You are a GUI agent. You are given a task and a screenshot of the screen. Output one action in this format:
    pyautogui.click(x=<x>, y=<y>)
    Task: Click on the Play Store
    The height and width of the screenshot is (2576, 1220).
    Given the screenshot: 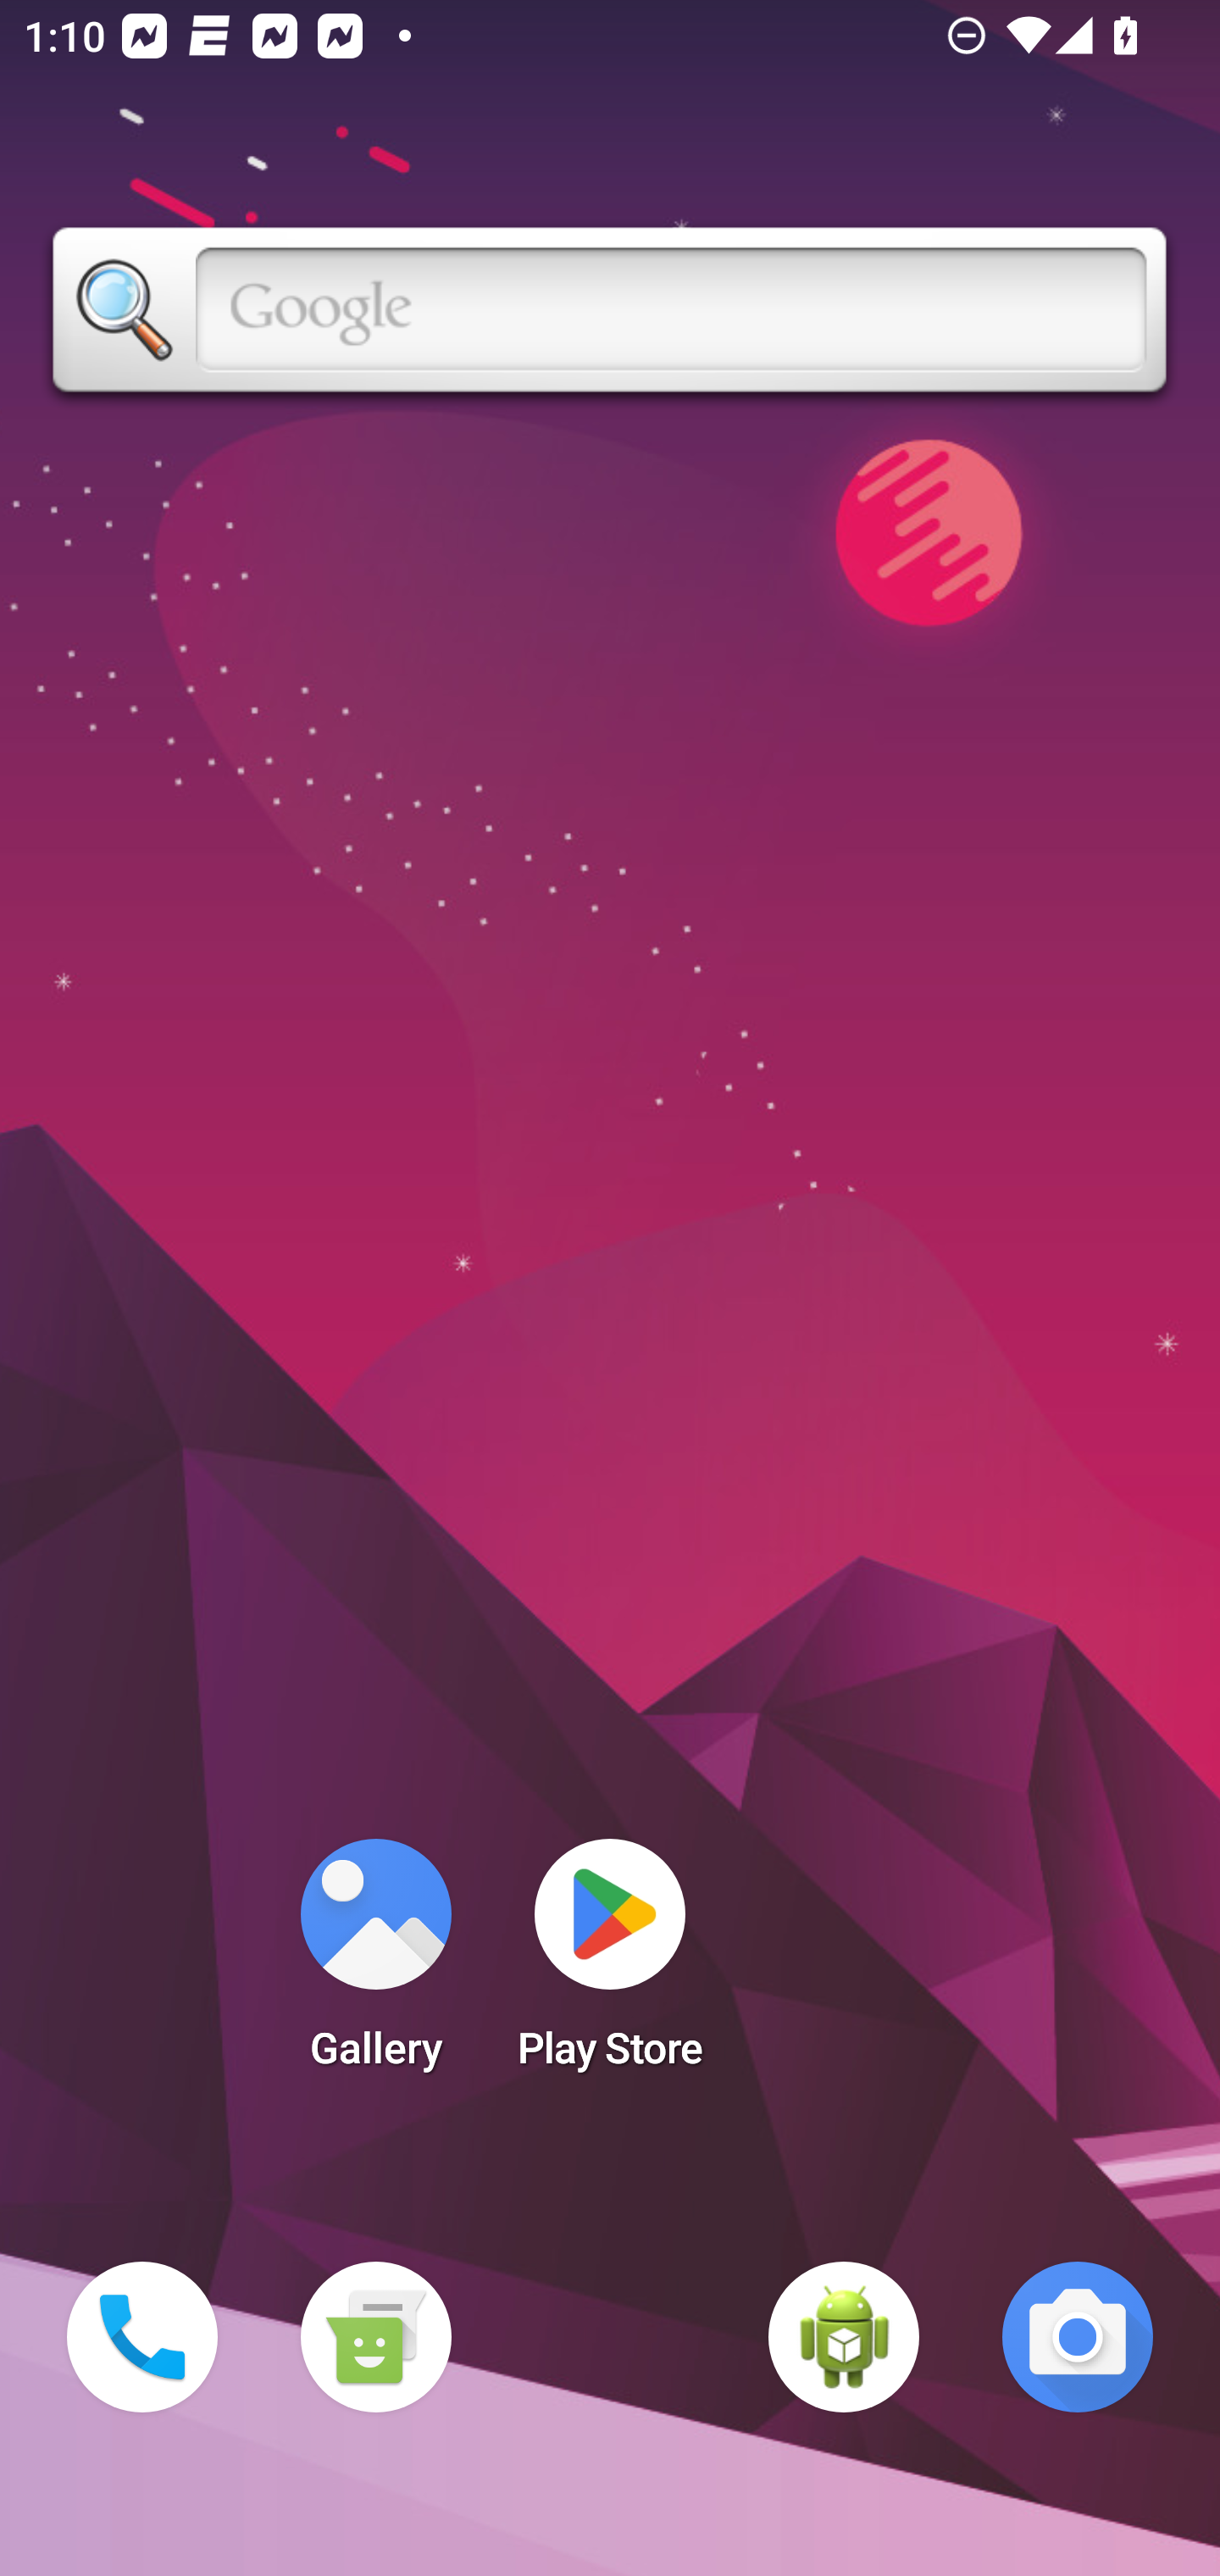 What is the action you would take?
    pyautogui.click(x=610, y=1964)
    